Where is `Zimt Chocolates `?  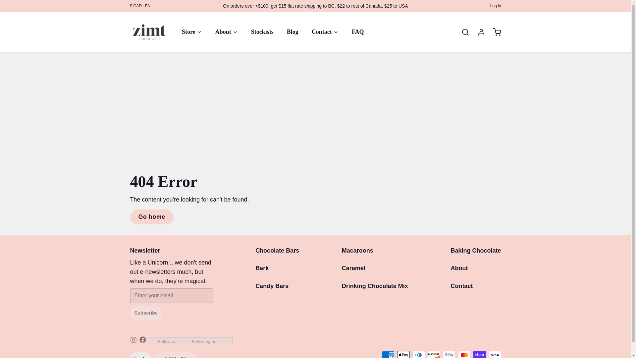
Zimt Chocolates  is located at coordinates (149, 32).